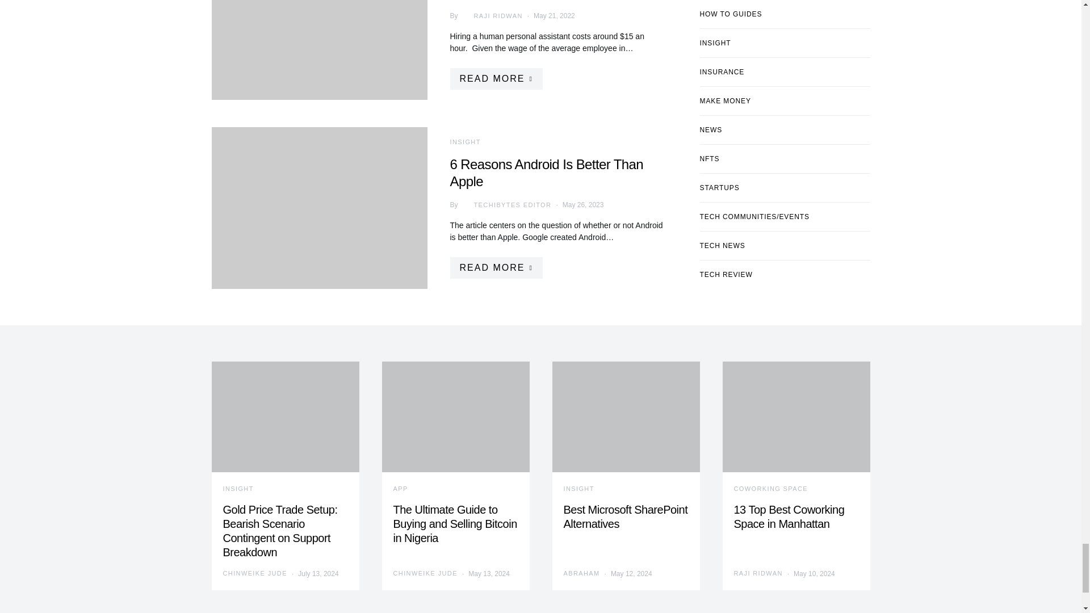 The height and width of the screenshot is (613, 1090). I want to click on Best Unique Productive Personal Assistant Apps 9, so click(319, 50).